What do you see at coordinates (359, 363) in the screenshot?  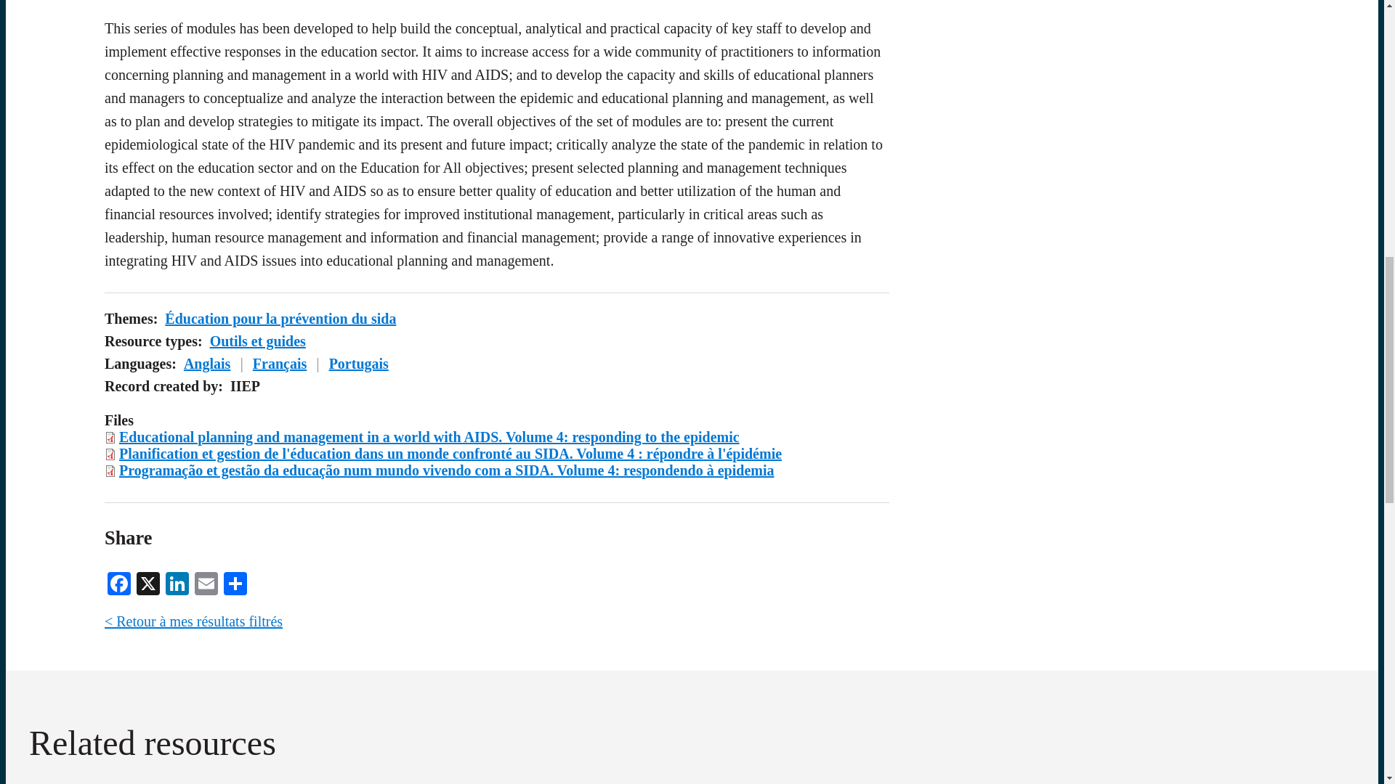 I see `Portugais` at bounding box center [359, 363].